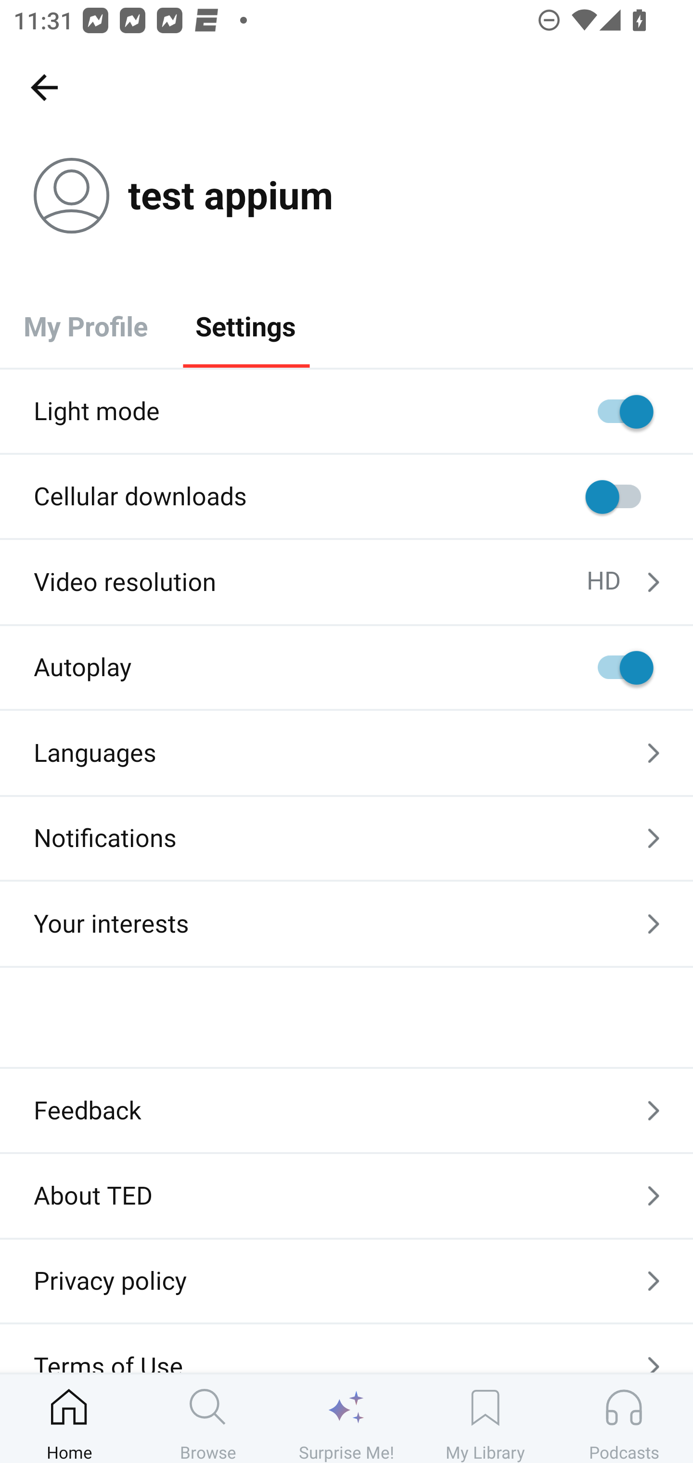  I want to click on Privacy policy, so click(346, 1281).